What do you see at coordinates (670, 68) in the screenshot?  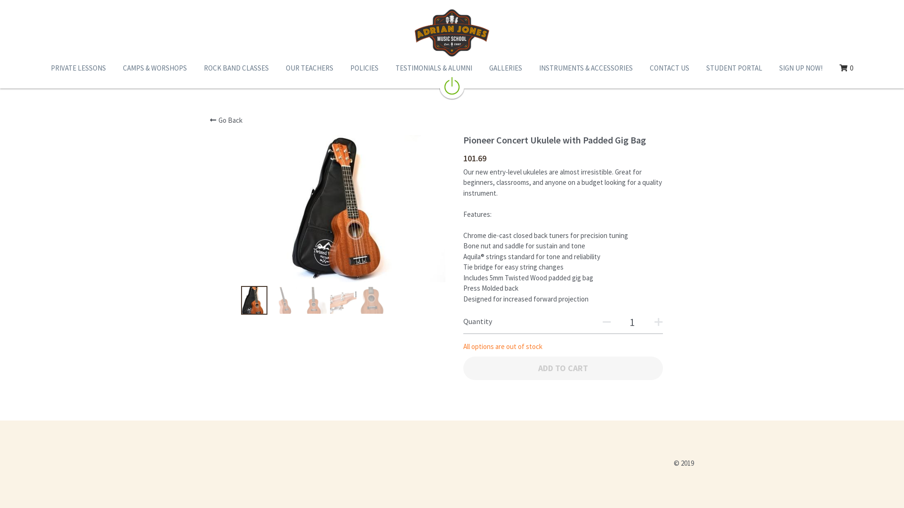 I see `CONTACT US` at bounding box center [670, 68].